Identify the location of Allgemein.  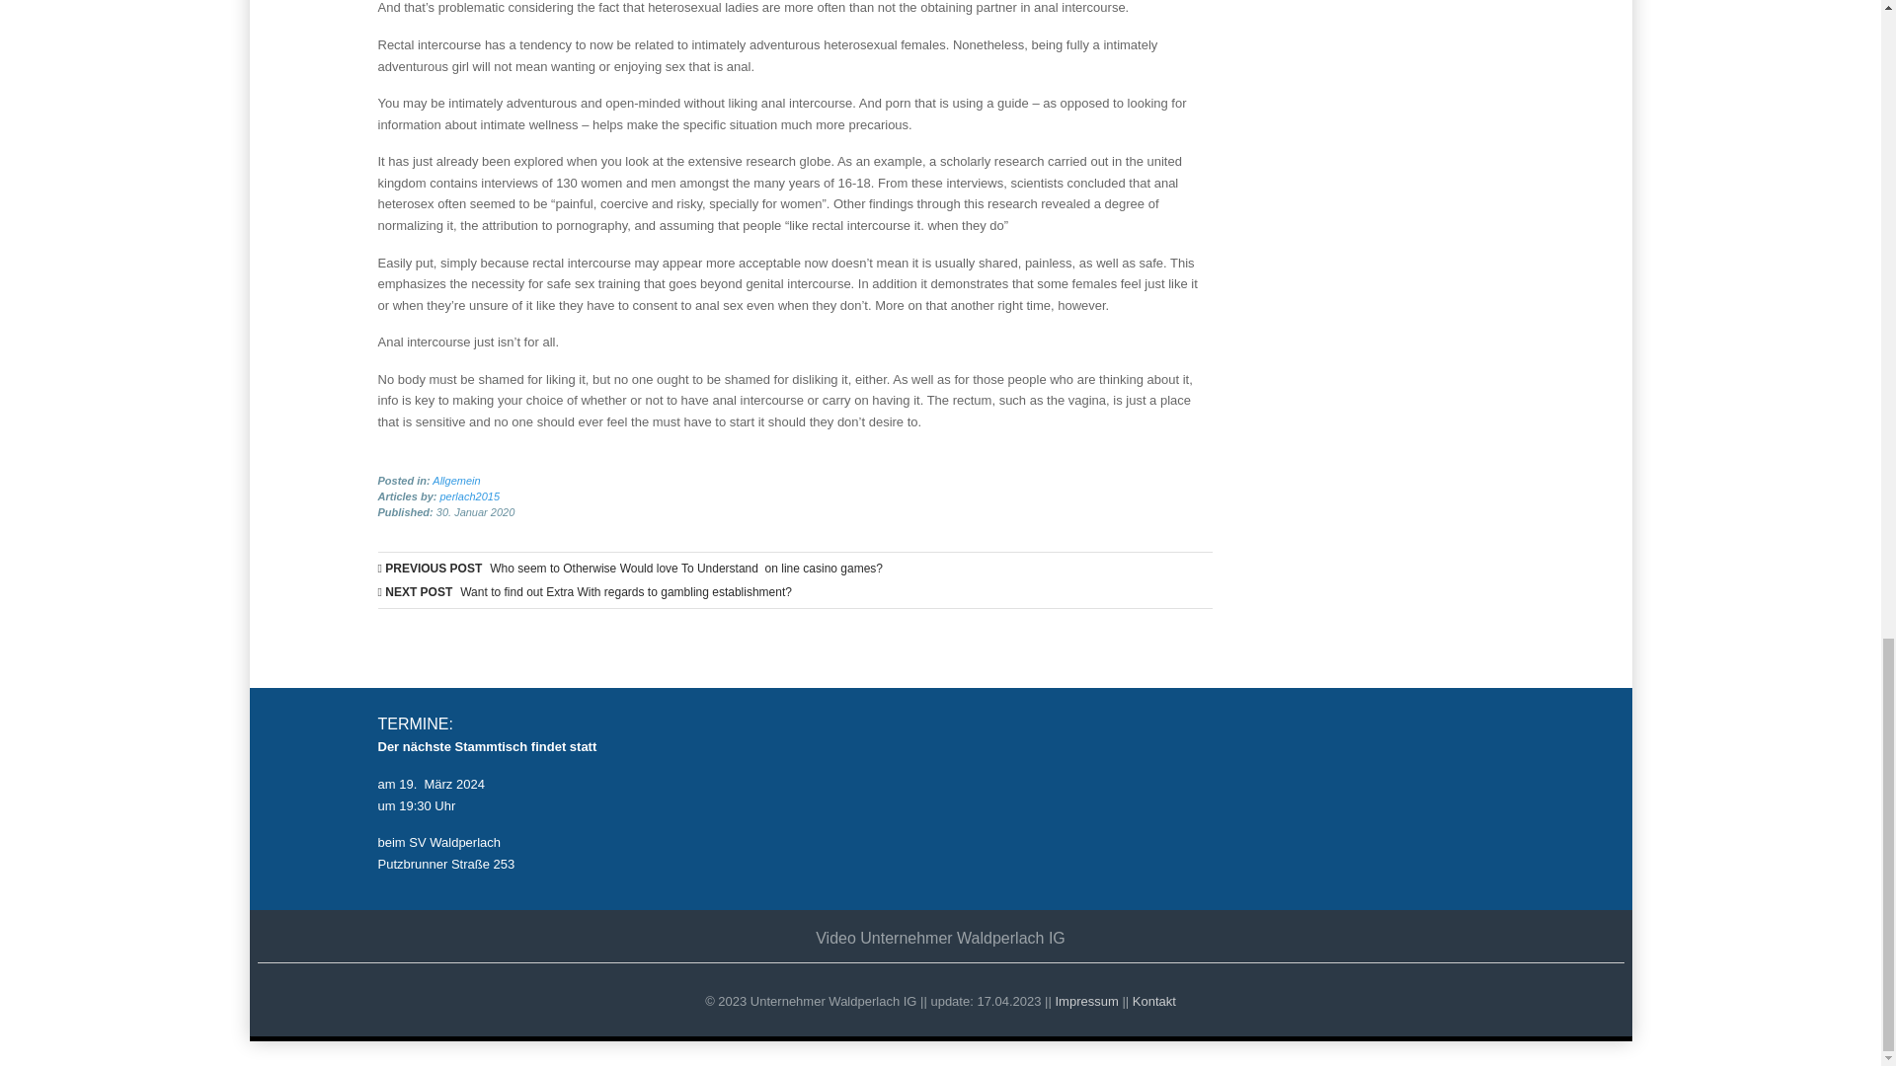
(455, 480).